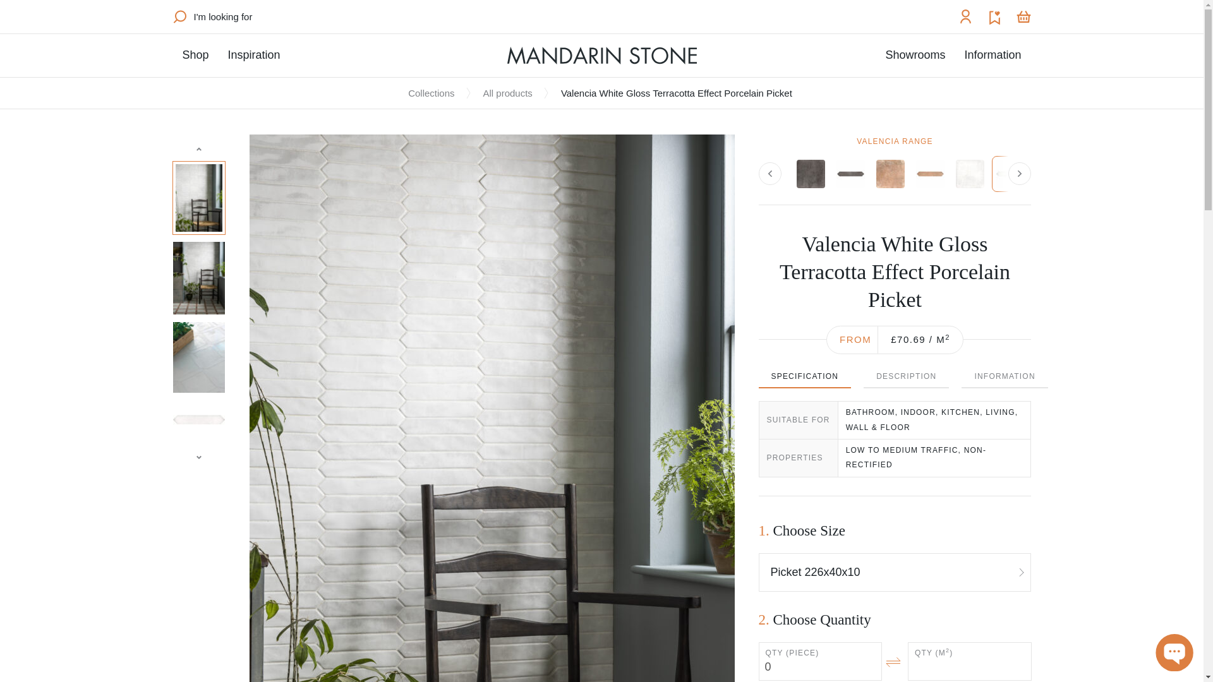  I want to click on My Account, so click(965, 16).